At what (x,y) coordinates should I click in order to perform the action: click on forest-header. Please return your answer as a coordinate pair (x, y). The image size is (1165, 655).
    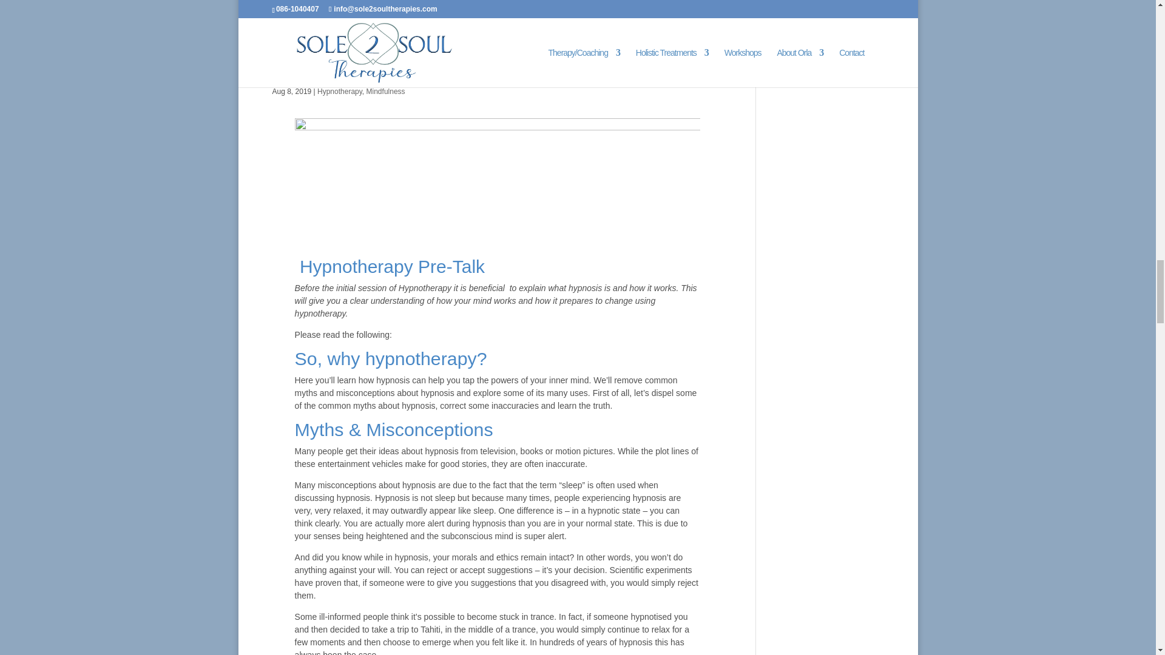
    Looking at the image, I should click on (497, 181).